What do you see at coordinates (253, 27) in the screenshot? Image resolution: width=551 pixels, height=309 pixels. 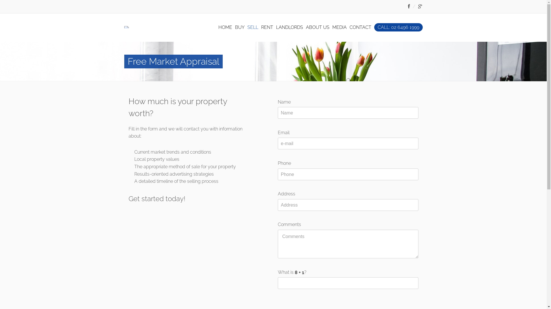 I see `SELL` at bounding box center [253, 27].